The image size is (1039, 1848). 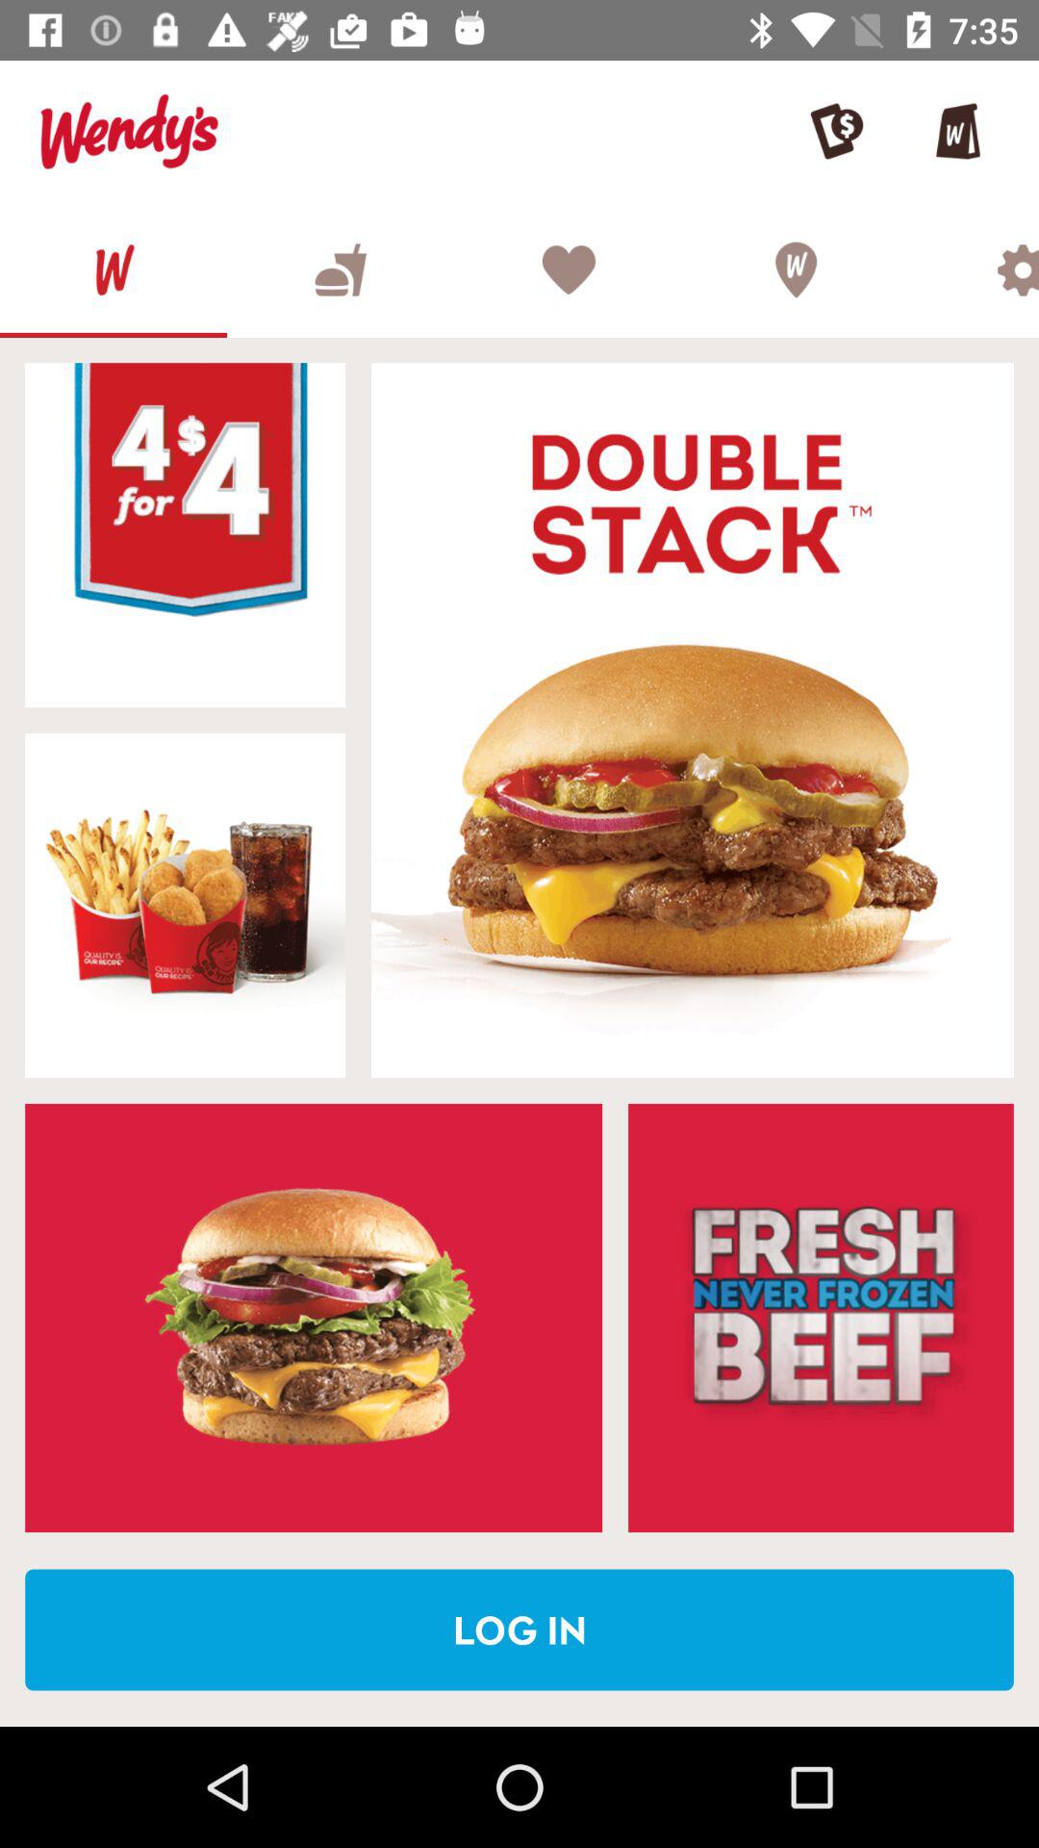 I want to click on open favorites, so click(x=568, y=269).